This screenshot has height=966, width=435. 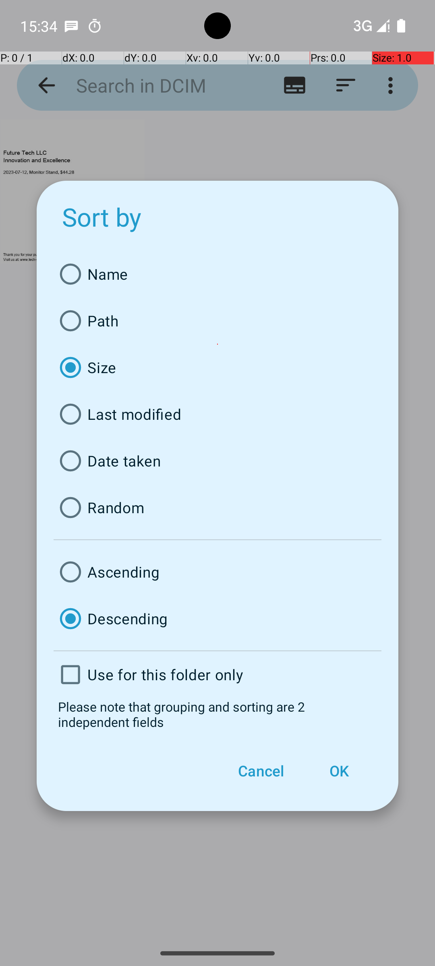 I want to click on Last modified, so click(x=217, y=414).